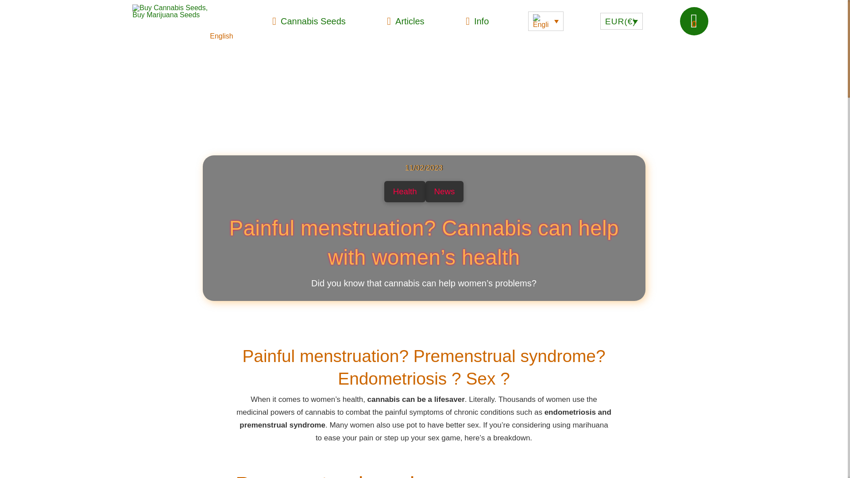 The image size is (850, 478). What do you see at coordinates (182, 32) in the screenshot?
I see `English` at bounding box center [182, 32].